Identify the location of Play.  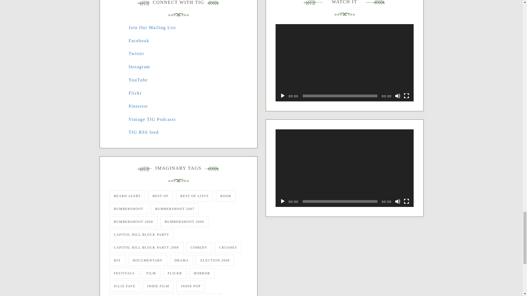
(283, 201).